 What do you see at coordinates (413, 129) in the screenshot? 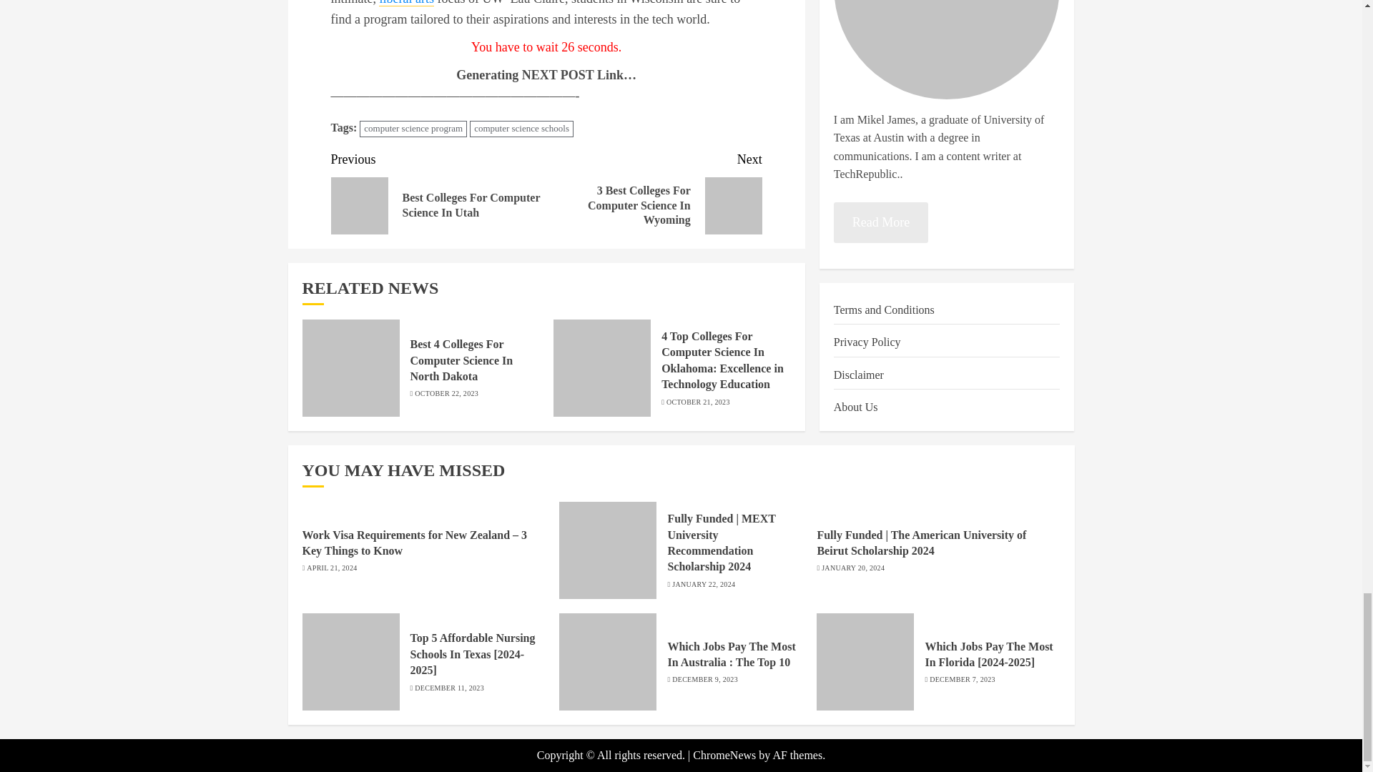
I see `computer science program` at bounding box center [413, 129].